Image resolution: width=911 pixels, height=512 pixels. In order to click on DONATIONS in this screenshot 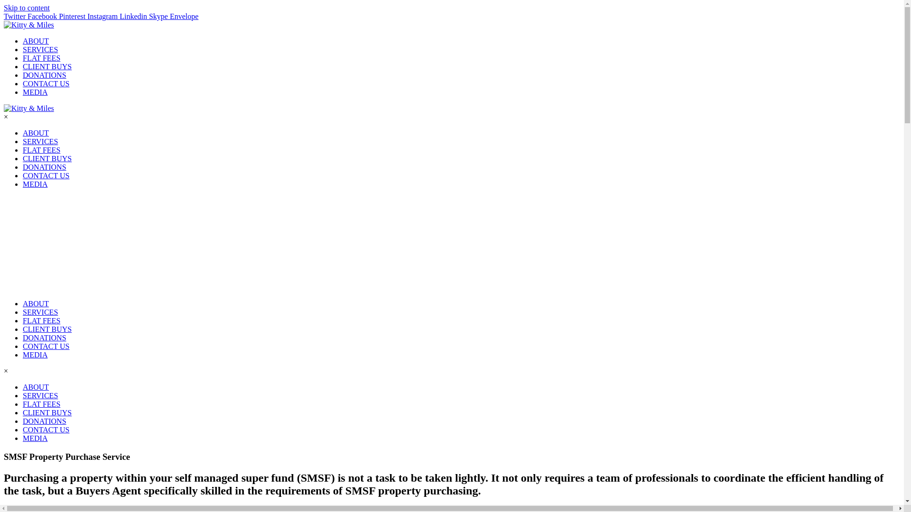, I will do `click(45, 421)`.